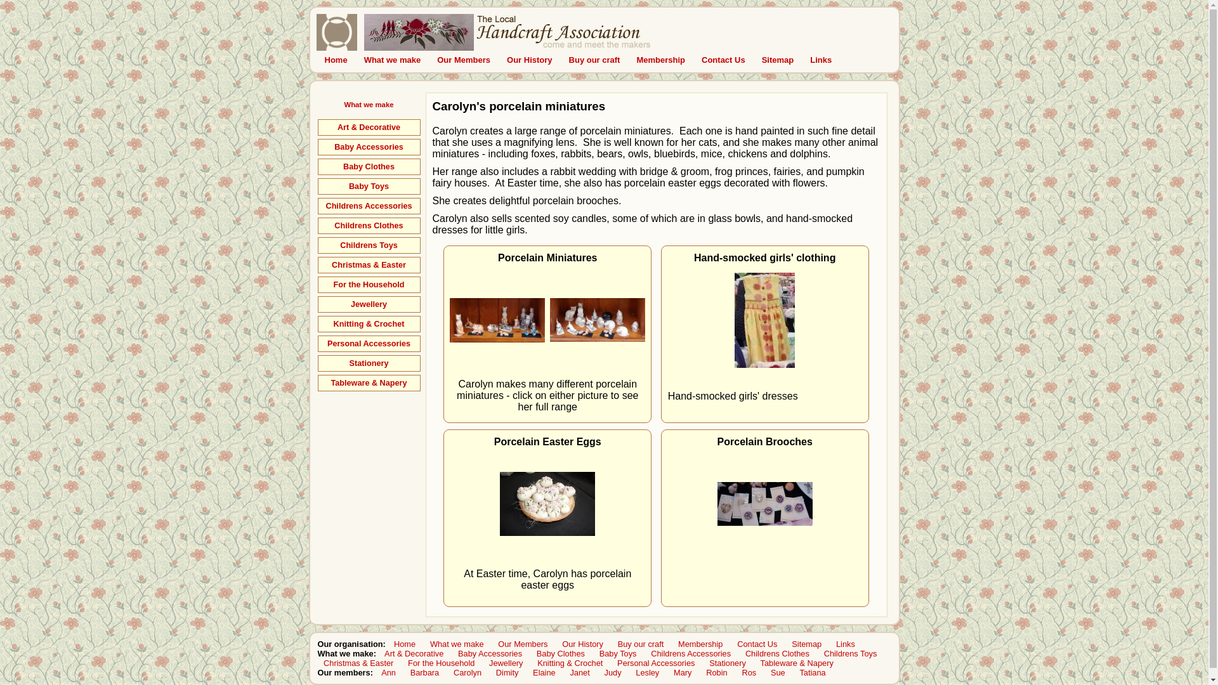 This screenshot has height=685, width=1218. What do you see at coordinates (583, 644) in the screenshot?
I see `Our History` at bounding box center [583, 644].